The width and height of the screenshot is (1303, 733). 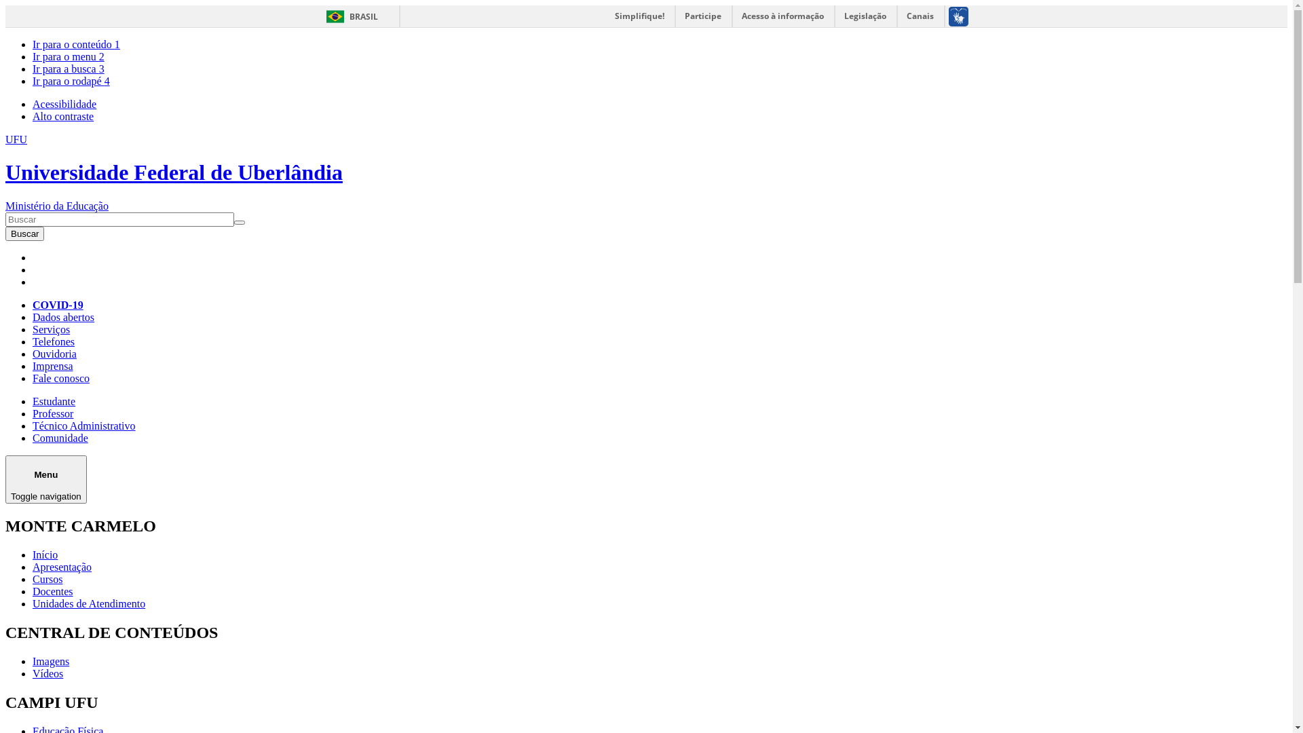 I want to click on Acessibilidade, so click(x=64, y=105).